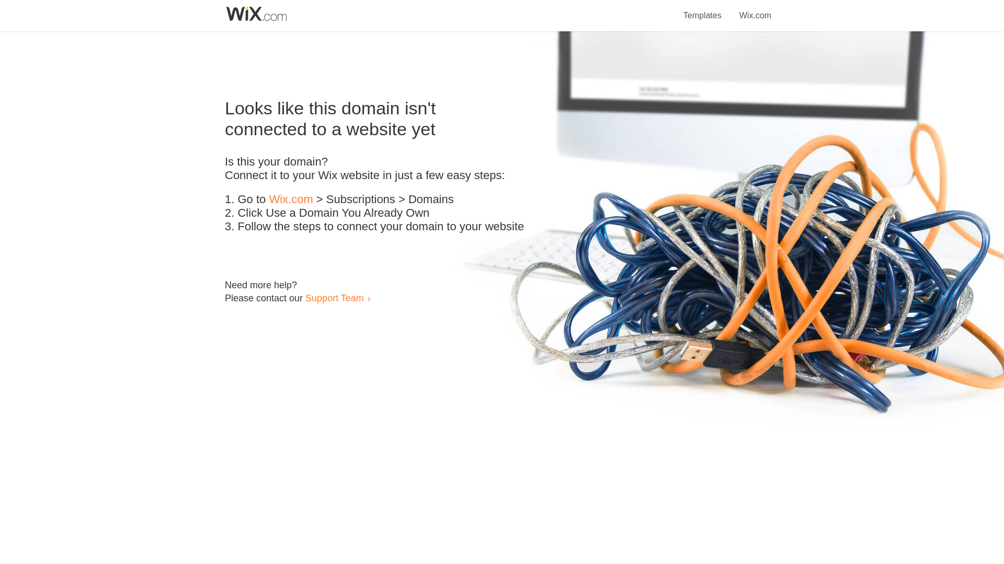  I want to click on Support Team, so click(334, 298).